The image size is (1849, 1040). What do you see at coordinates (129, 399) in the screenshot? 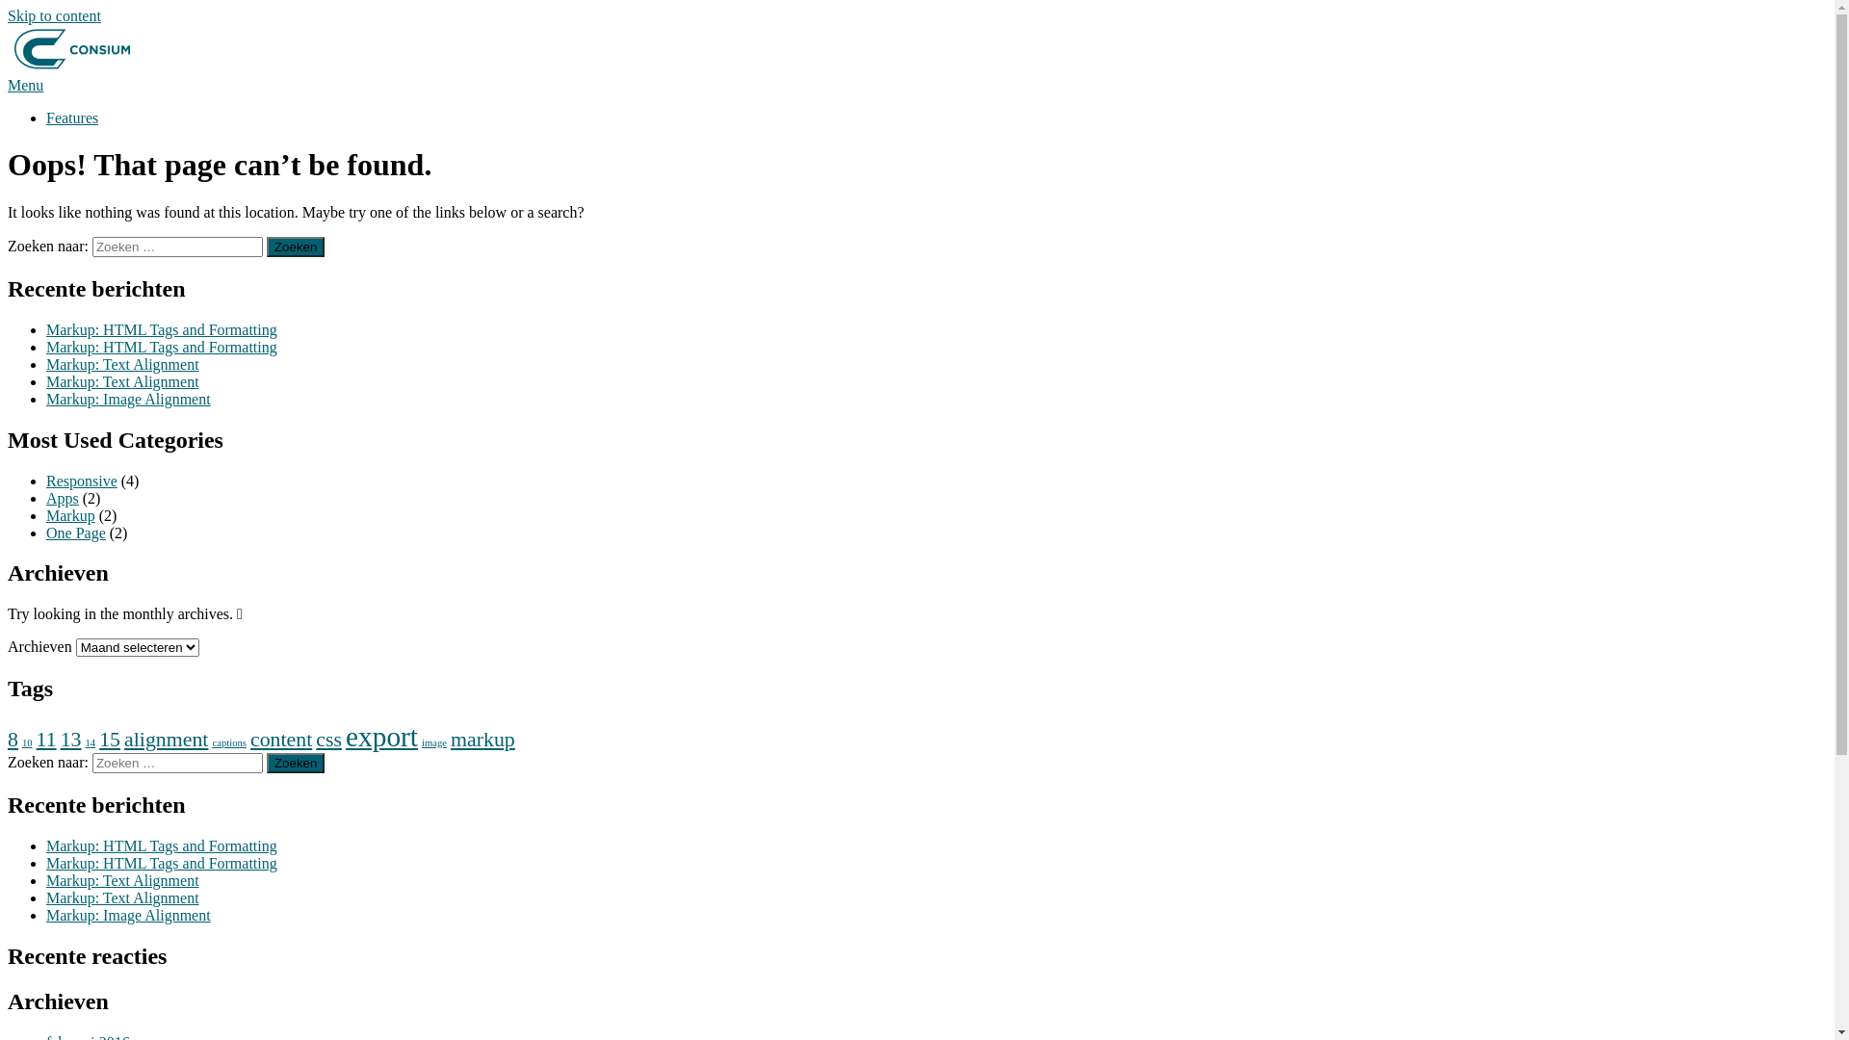
I see `Markup: Image Alignment` at bounding box center [129, 399].